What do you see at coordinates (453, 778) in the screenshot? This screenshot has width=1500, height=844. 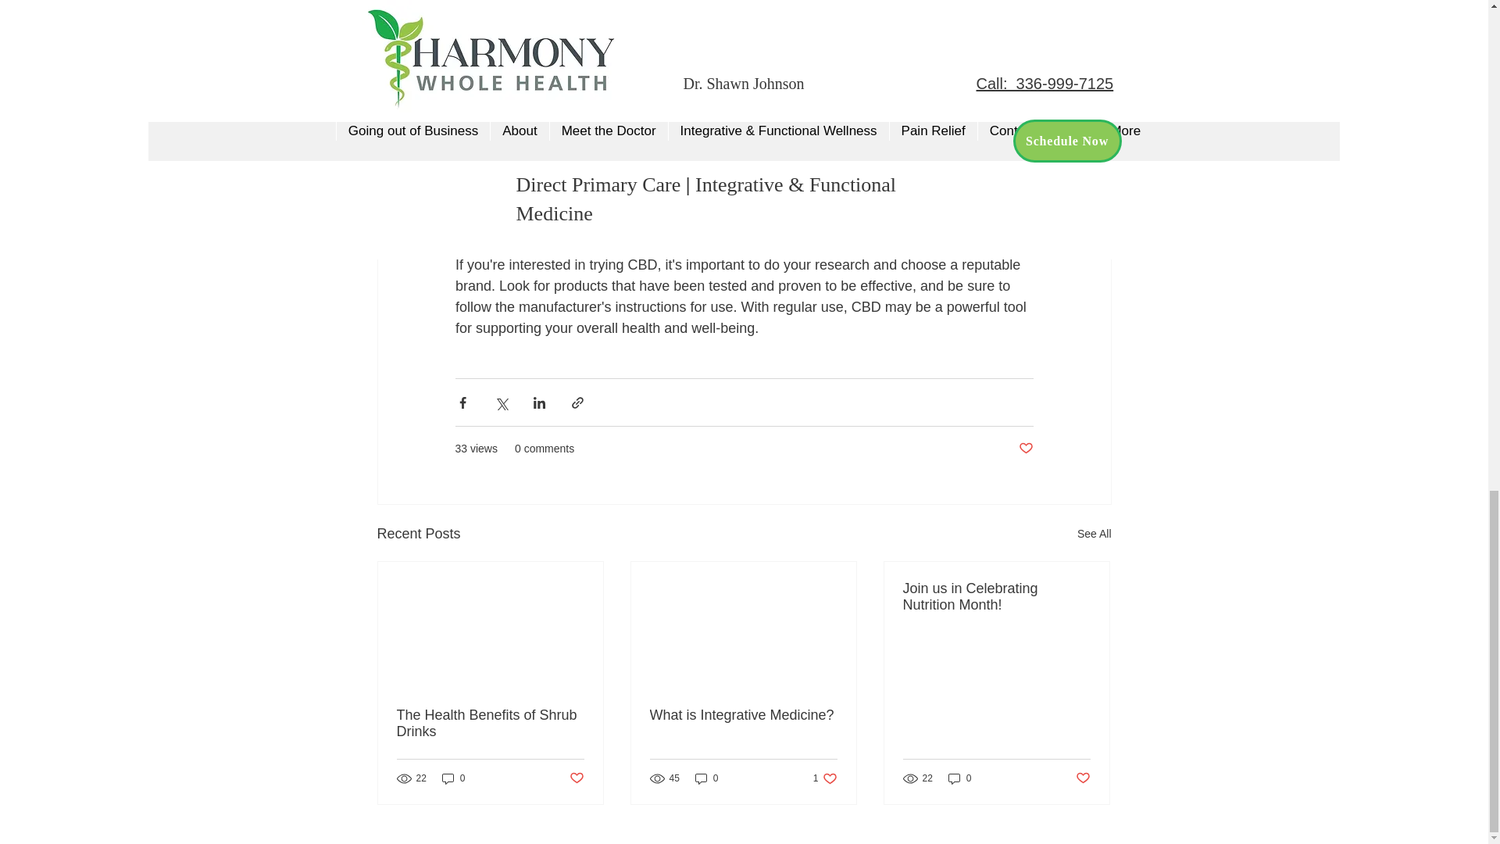 I see `Post not marked as liked` at bounding box center [453, 778].